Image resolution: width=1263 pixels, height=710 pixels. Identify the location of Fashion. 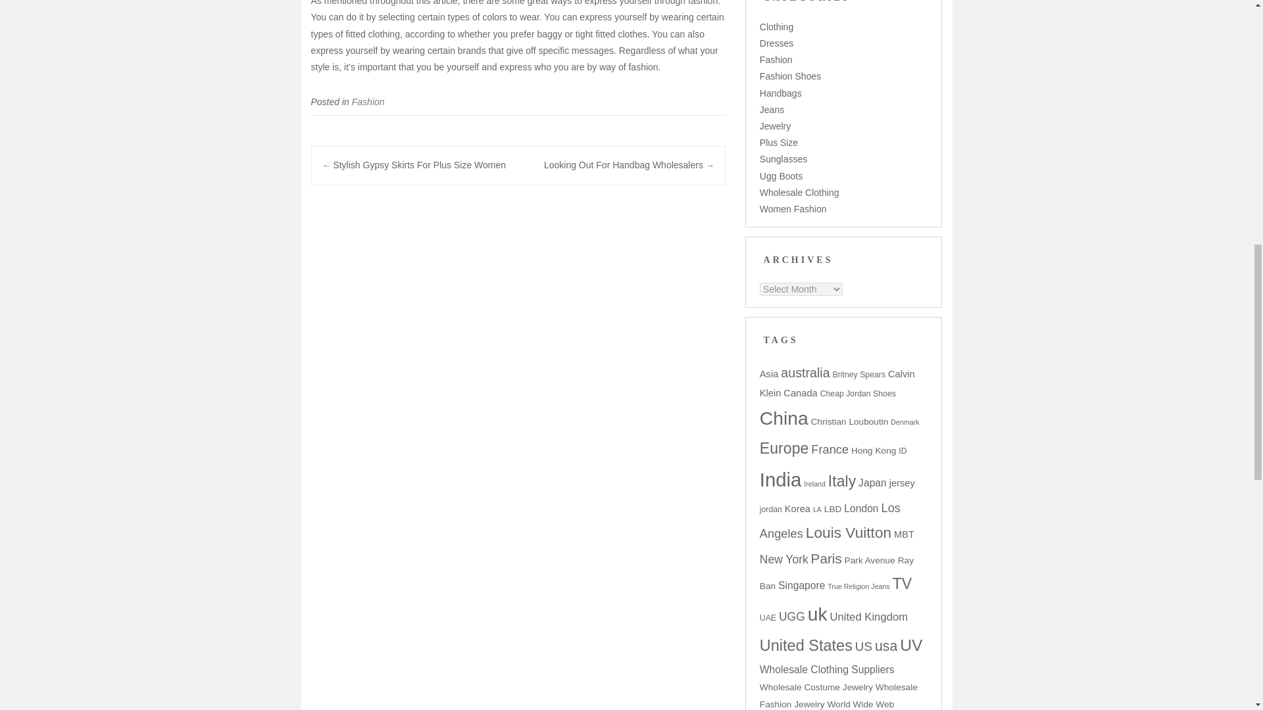
(368, 101).